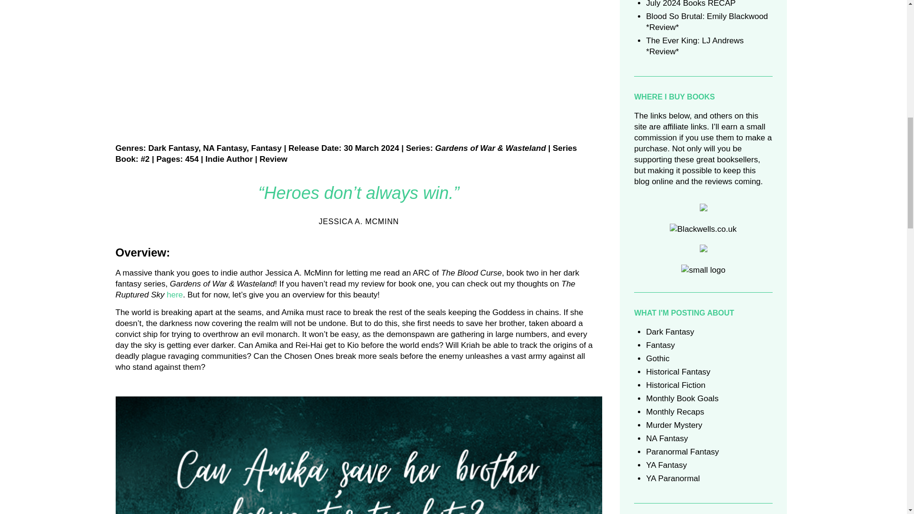  What do you see at coordinates (691, 4) in the screenshot?
I see `July 2024 Books RECAP` at bounding box center [691, 4].